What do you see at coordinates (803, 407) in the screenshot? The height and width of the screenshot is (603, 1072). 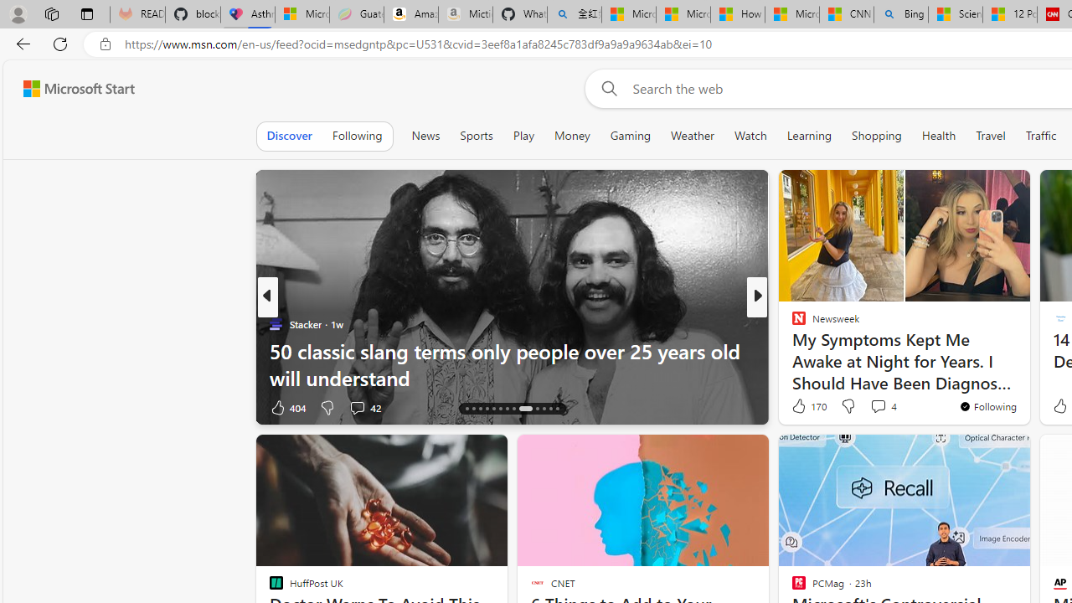 I see `636 Like` at bounding box center [803, 407].